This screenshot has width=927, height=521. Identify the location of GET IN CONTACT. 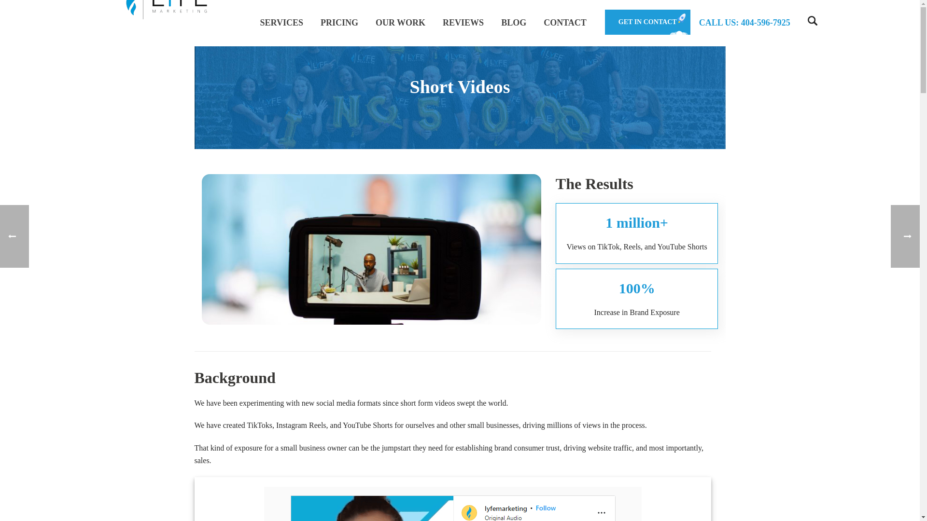
(648, 22).